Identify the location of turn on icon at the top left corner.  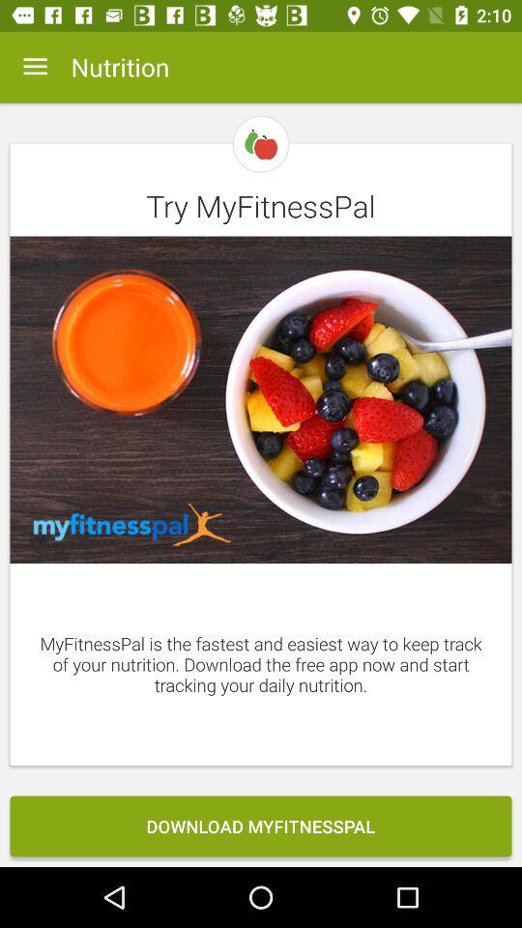
(35, 67).